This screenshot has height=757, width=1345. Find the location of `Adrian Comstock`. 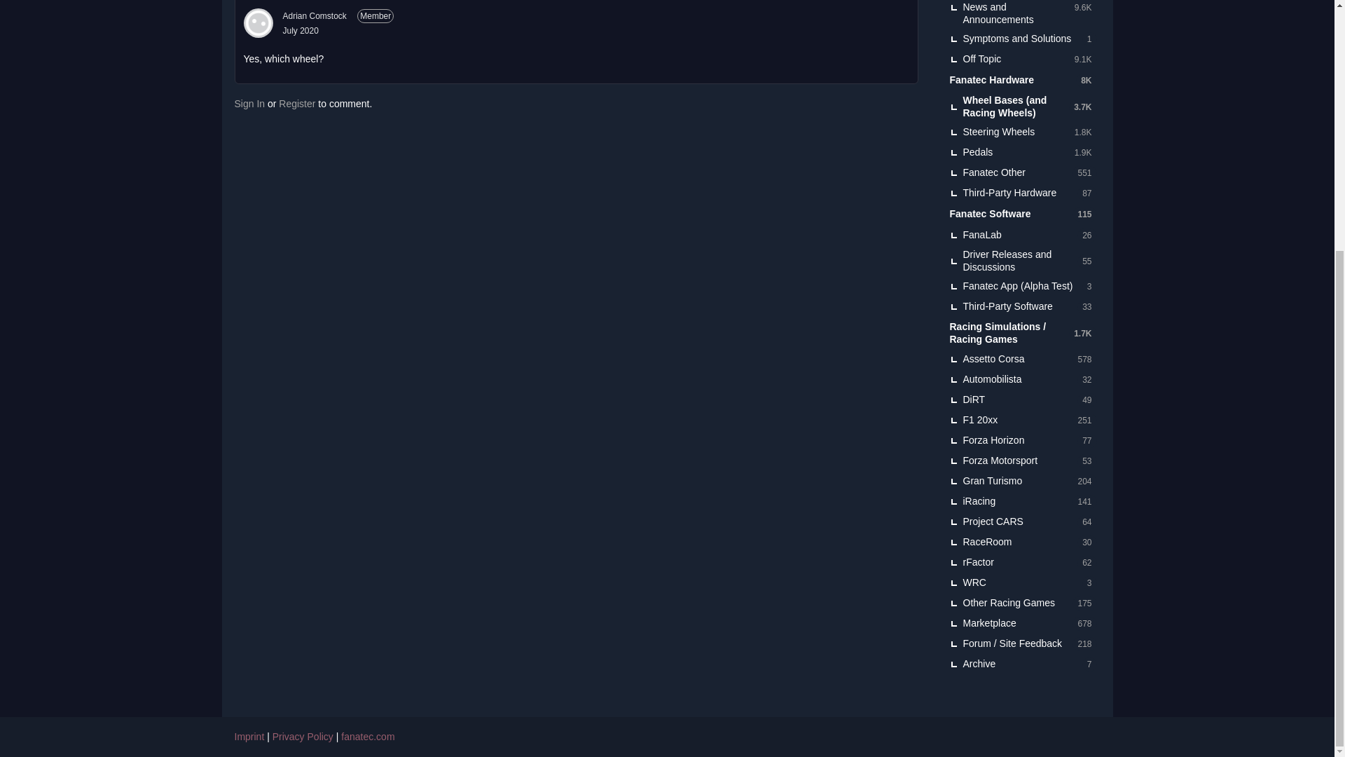

Adrian Comstock is located at coordinates (258, 22).